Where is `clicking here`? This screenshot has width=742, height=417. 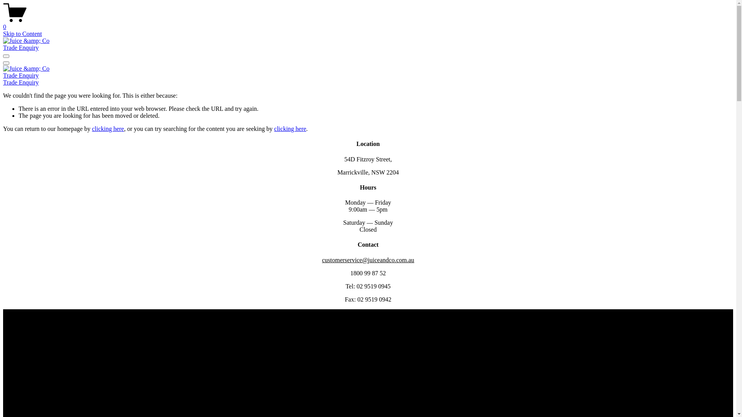
clicking here is located at coordinates (108, 129).